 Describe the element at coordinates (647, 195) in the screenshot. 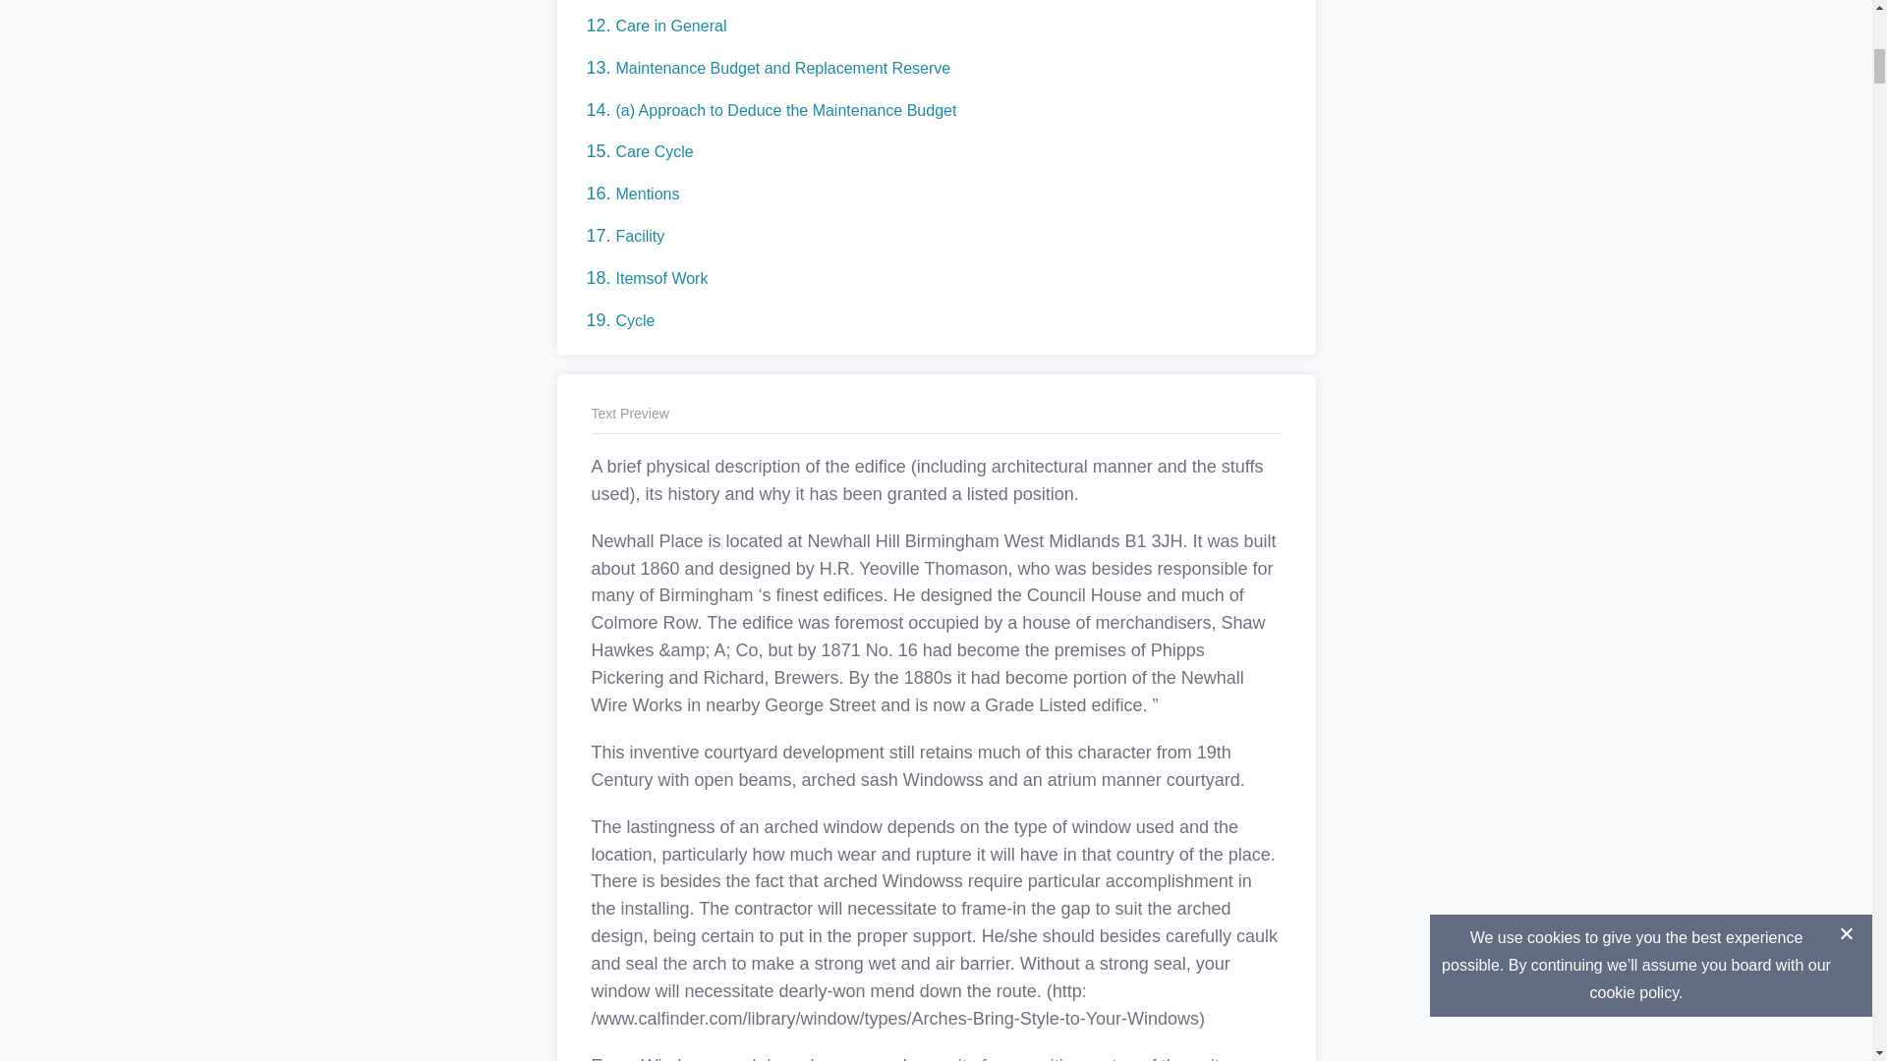

I see `Mentions` at that location.